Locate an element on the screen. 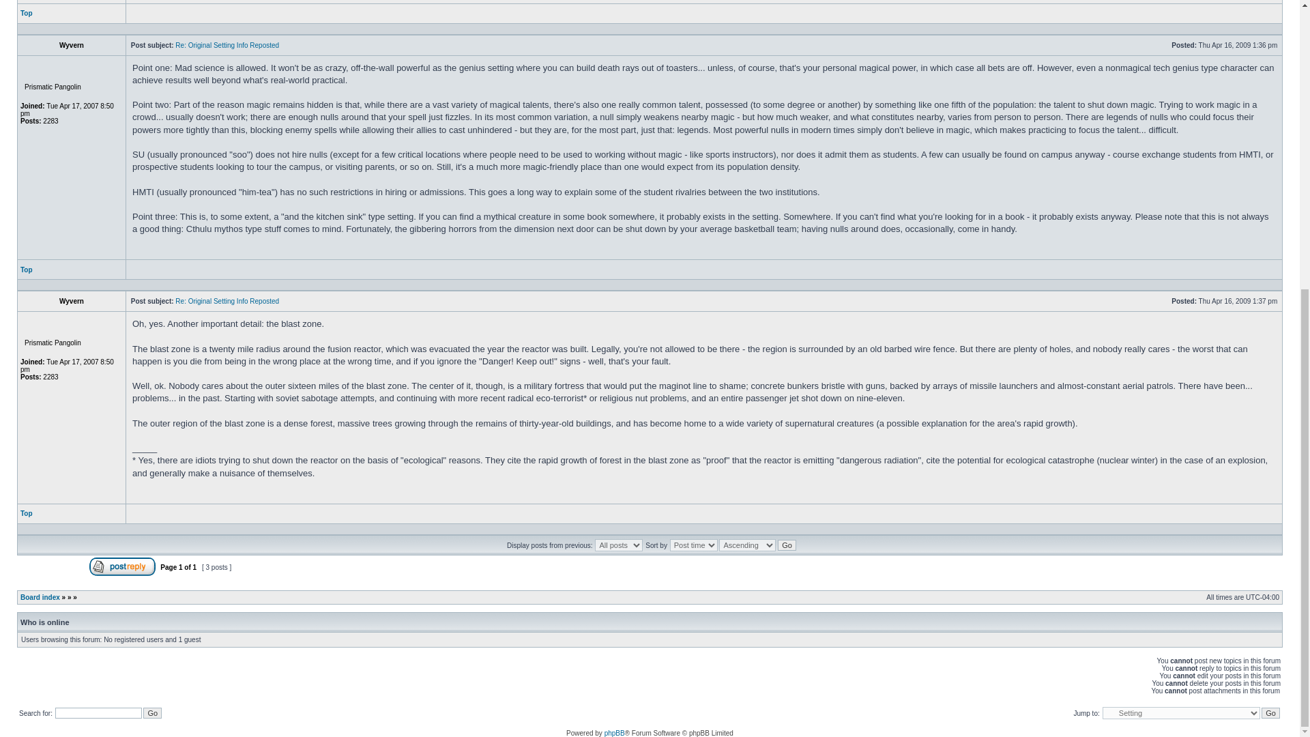  Reply to topic is located at coordinates (122, 573).